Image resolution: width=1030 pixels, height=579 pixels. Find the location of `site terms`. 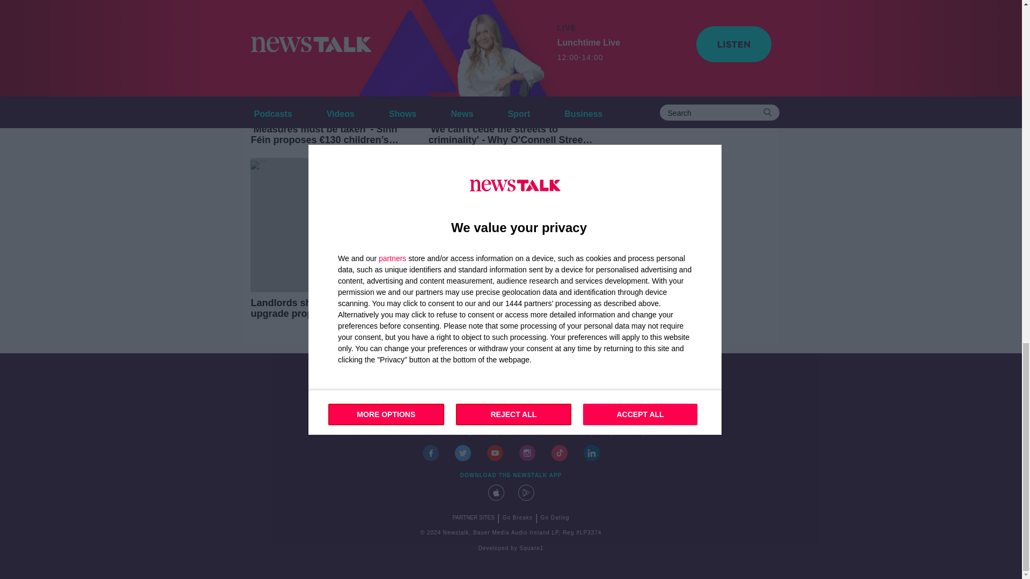

site terms is located at coordinates (546, 433).